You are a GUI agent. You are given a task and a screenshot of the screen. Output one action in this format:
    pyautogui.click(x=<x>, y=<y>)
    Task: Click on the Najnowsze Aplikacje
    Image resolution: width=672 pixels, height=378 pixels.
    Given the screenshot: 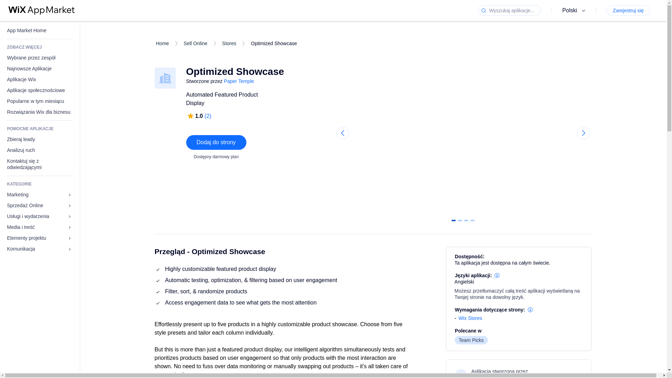 What is the action you would take?
    pyautogui.click(x=40, y=69)
    